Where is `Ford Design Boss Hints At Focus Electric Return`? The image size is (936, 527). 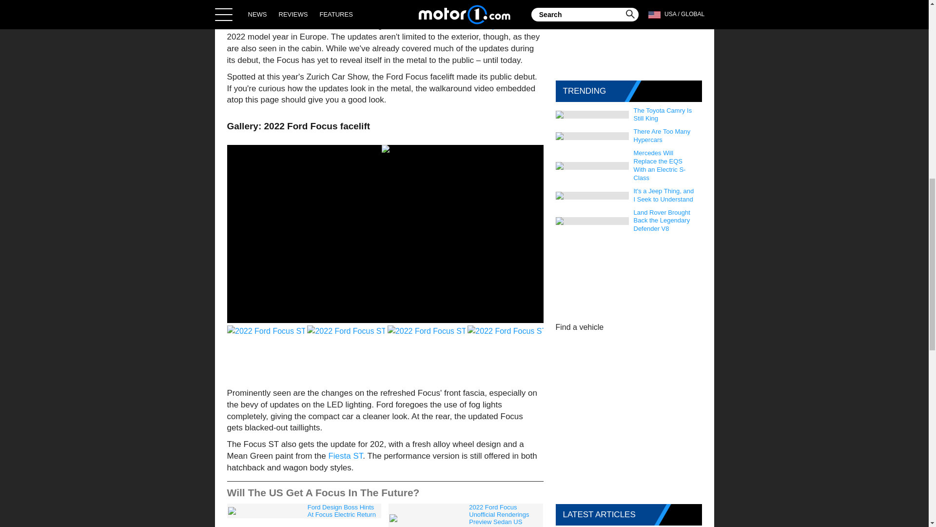
Ford Design Boss Hints At Focus Electric Return is located at coordinates (304, 510).